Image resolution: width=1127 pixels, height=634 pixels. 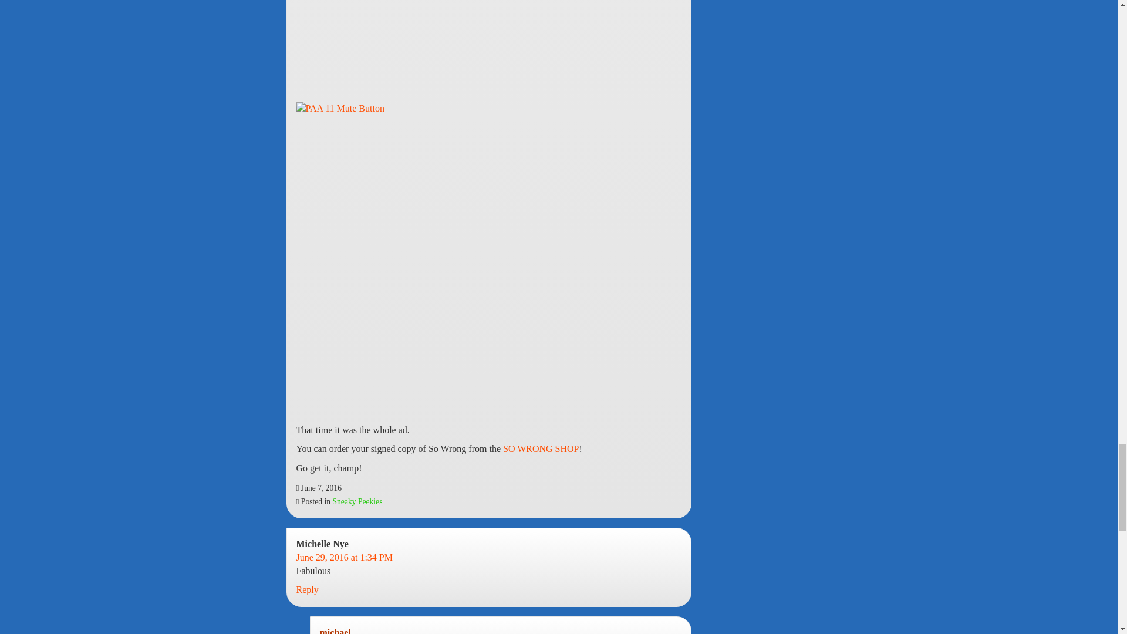 What do you see at coordinates (541, 448) in the screenshot?
I see `SO WRONG SHOP` at bounding box center [541, 448].